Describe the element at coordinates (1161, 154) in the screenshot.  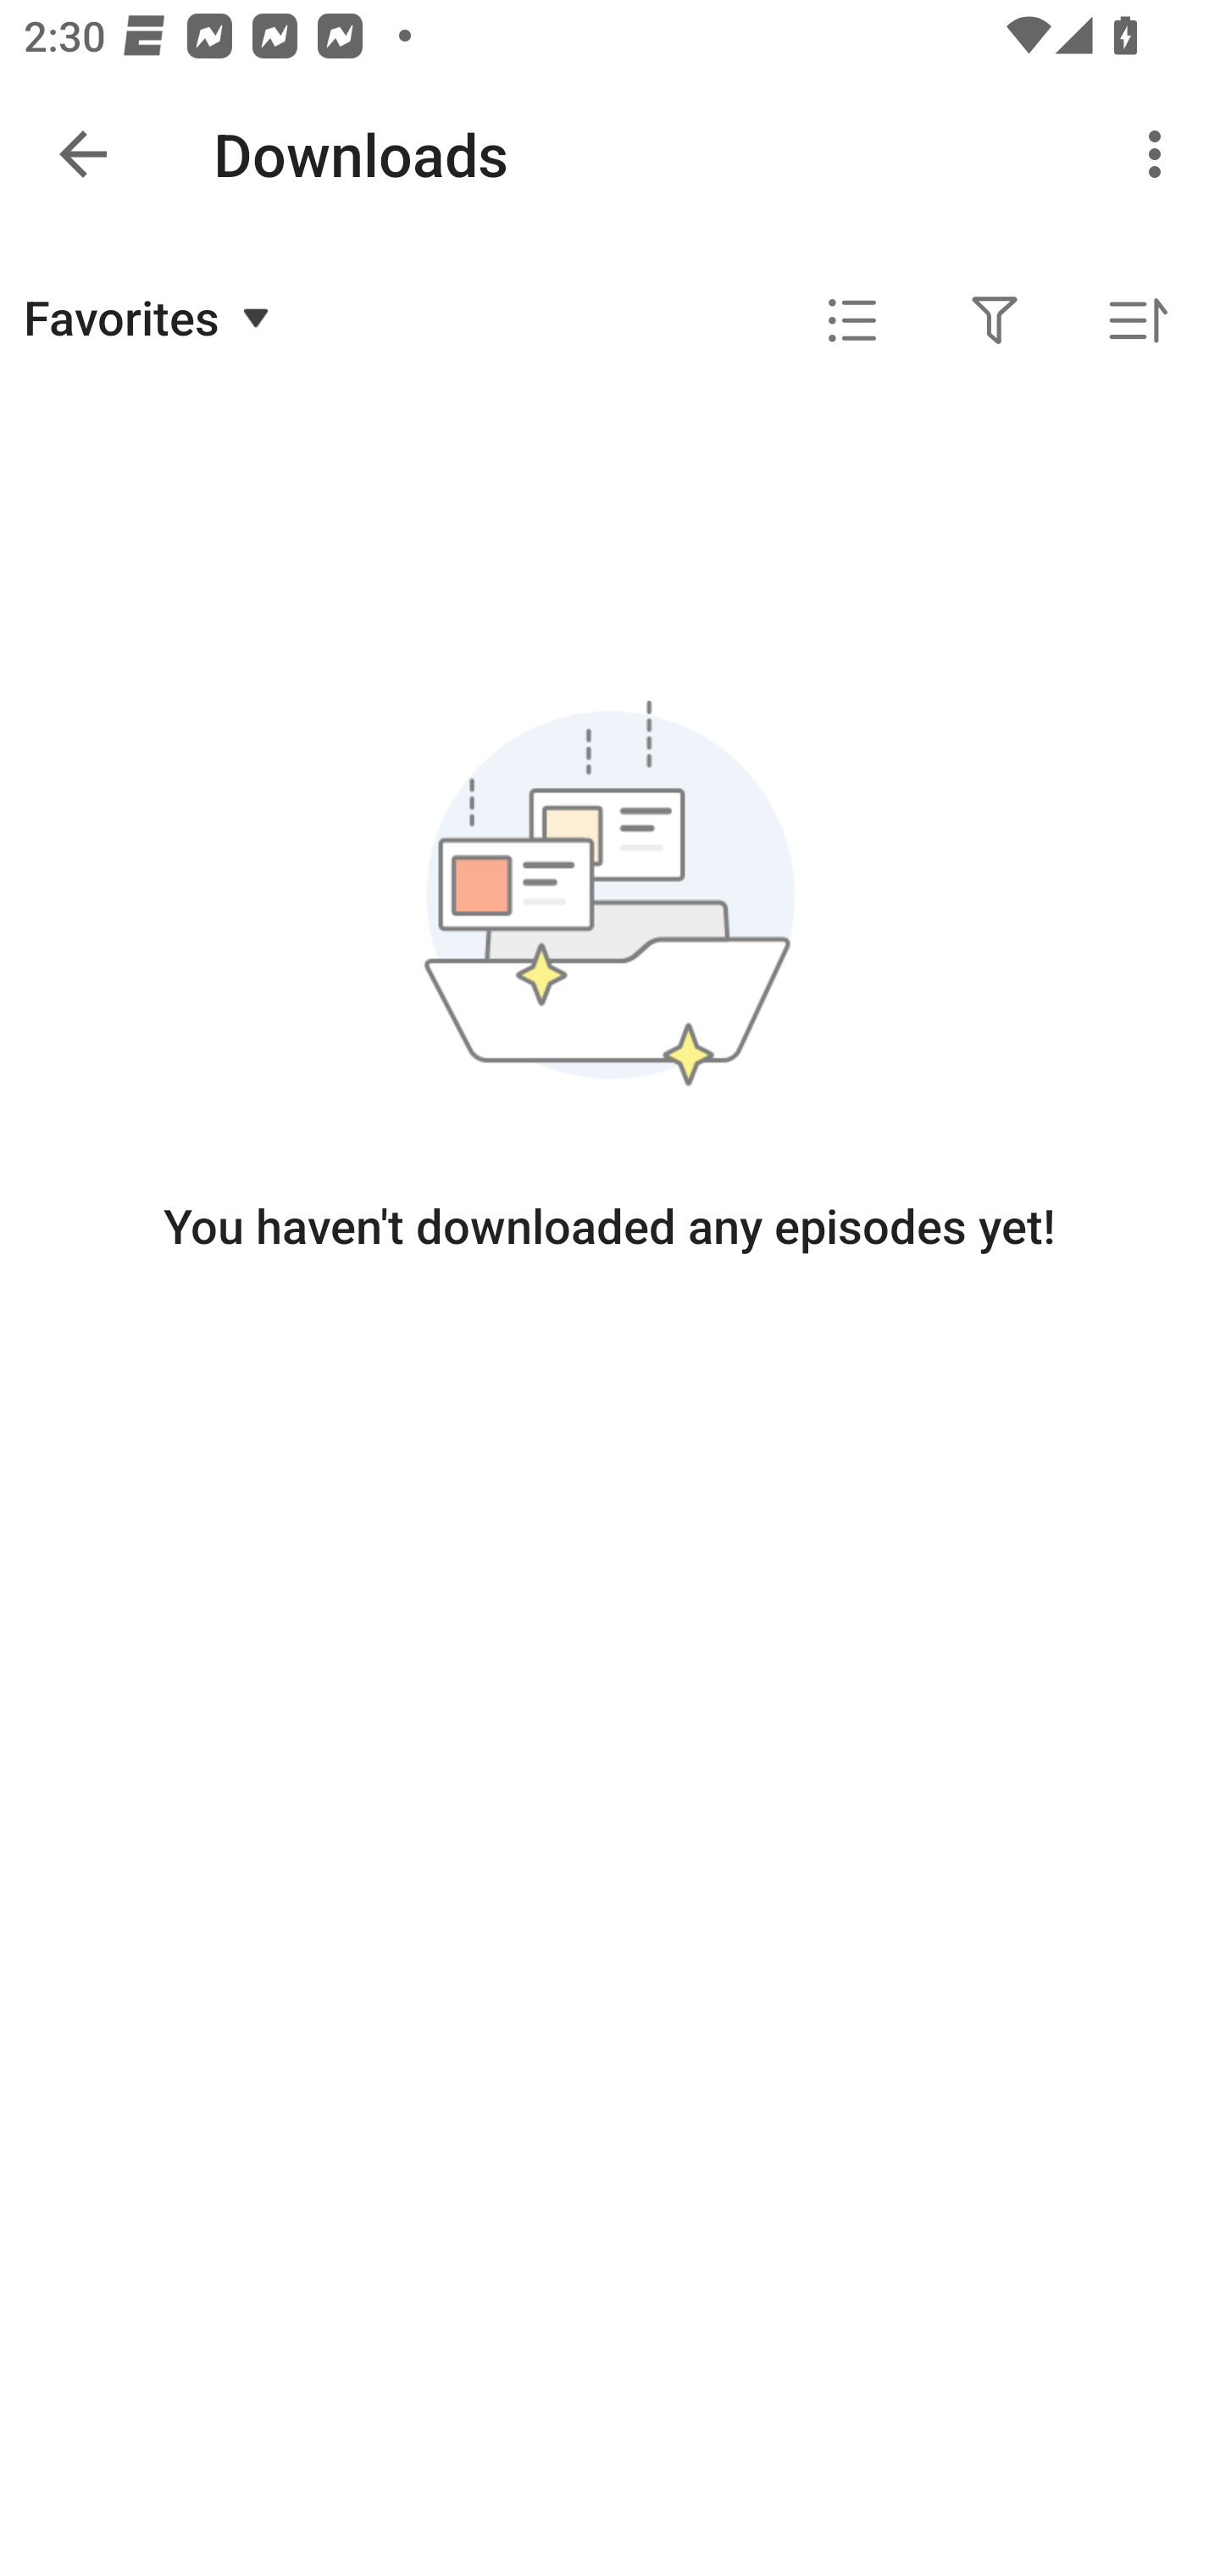
I see `More options` at that location.